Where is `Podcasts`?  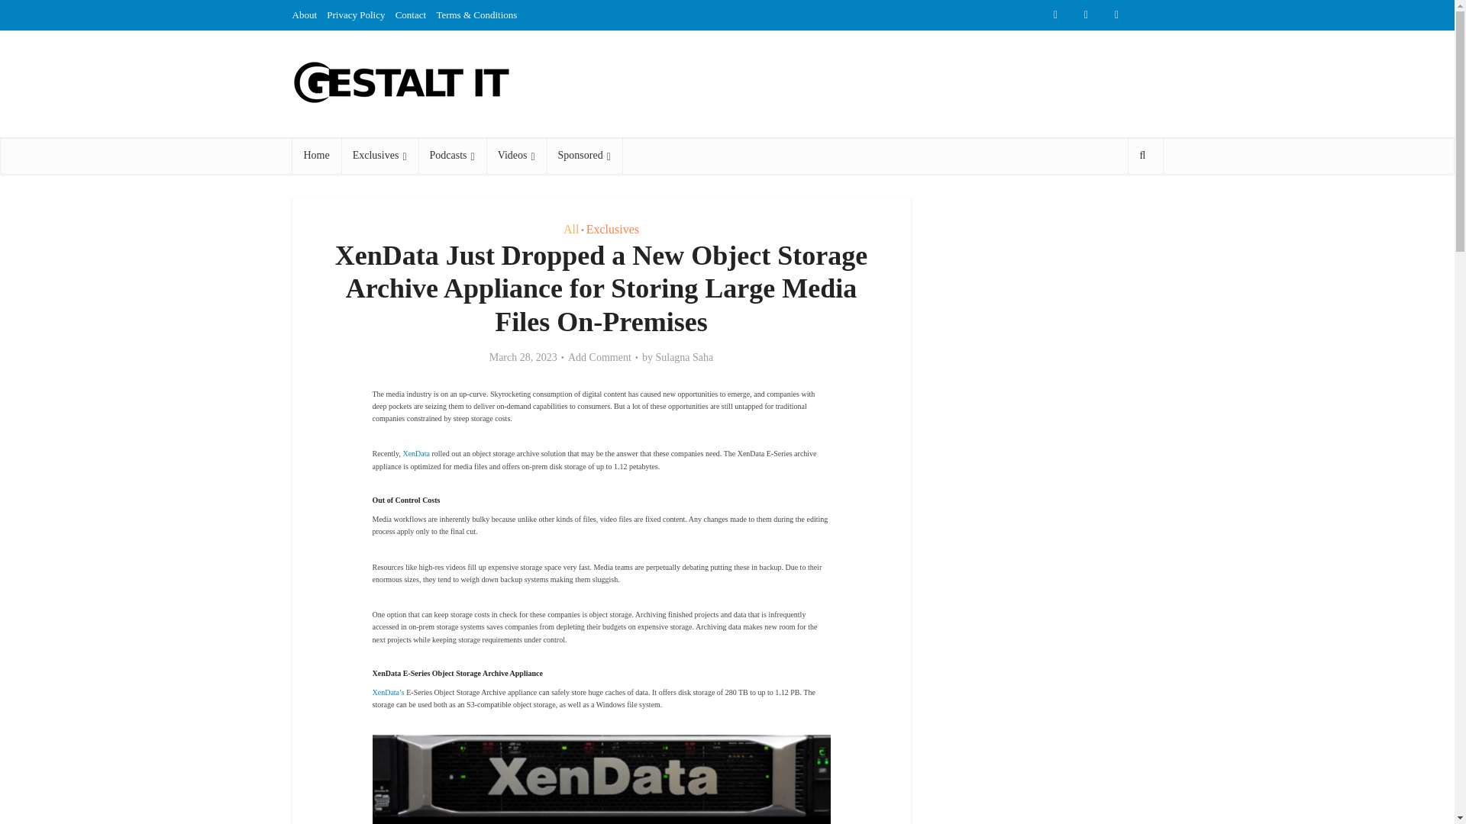
Podcasts is located at coordinates (452, 156).